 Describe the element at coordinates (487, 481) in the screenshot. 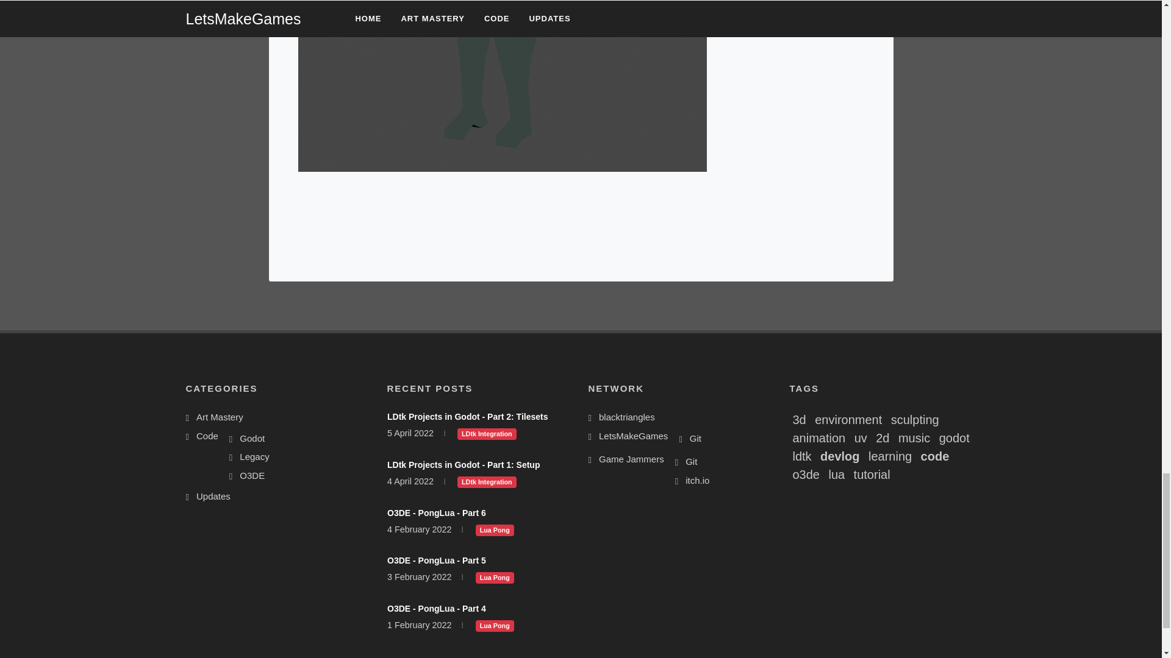

I see `LDtk Integration` at that location.